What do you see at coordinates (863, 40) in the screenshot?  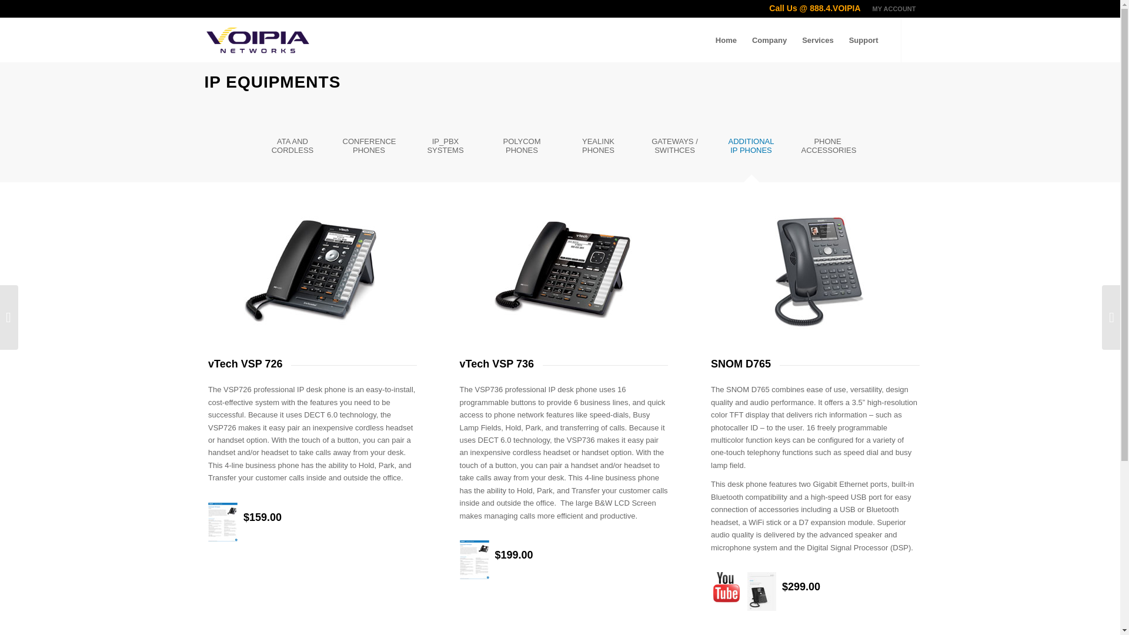 I see `Support` at bounding box center [863, 40].